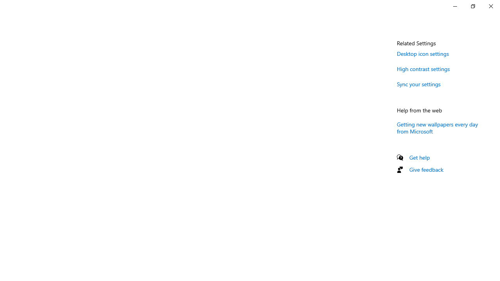 Image resolution: width=500 pixels, height=281 pixels. Describe the element at coordinates (420, 157) in the screenshot. I see `Get help` at that location.